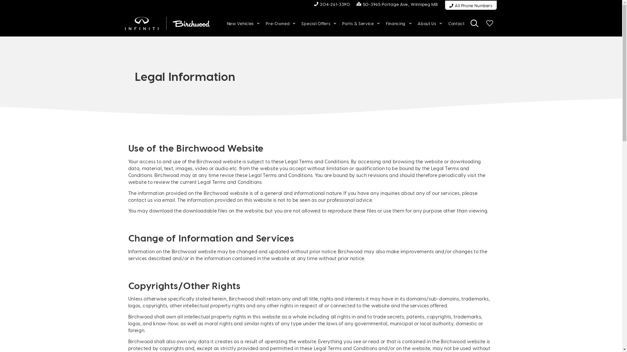 This screenshot has height=352, width=627. What do you see at coordinates (490, 23) in the screenshot?
I see `My Vehicles` at bounding box center [490, 23].